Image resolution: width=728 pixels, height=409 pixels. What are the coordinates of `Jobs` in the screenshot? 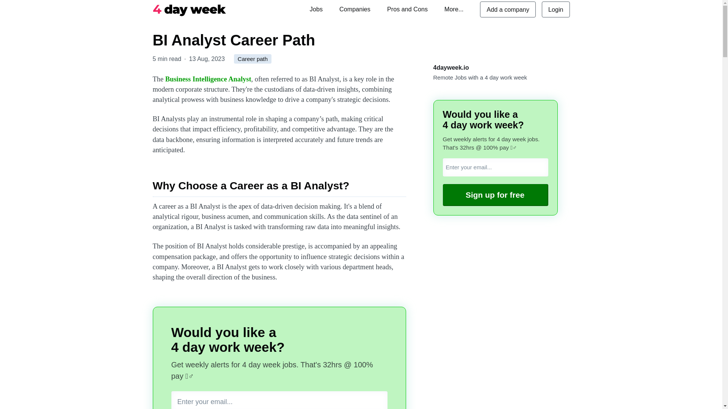 It's located at (316, 9).